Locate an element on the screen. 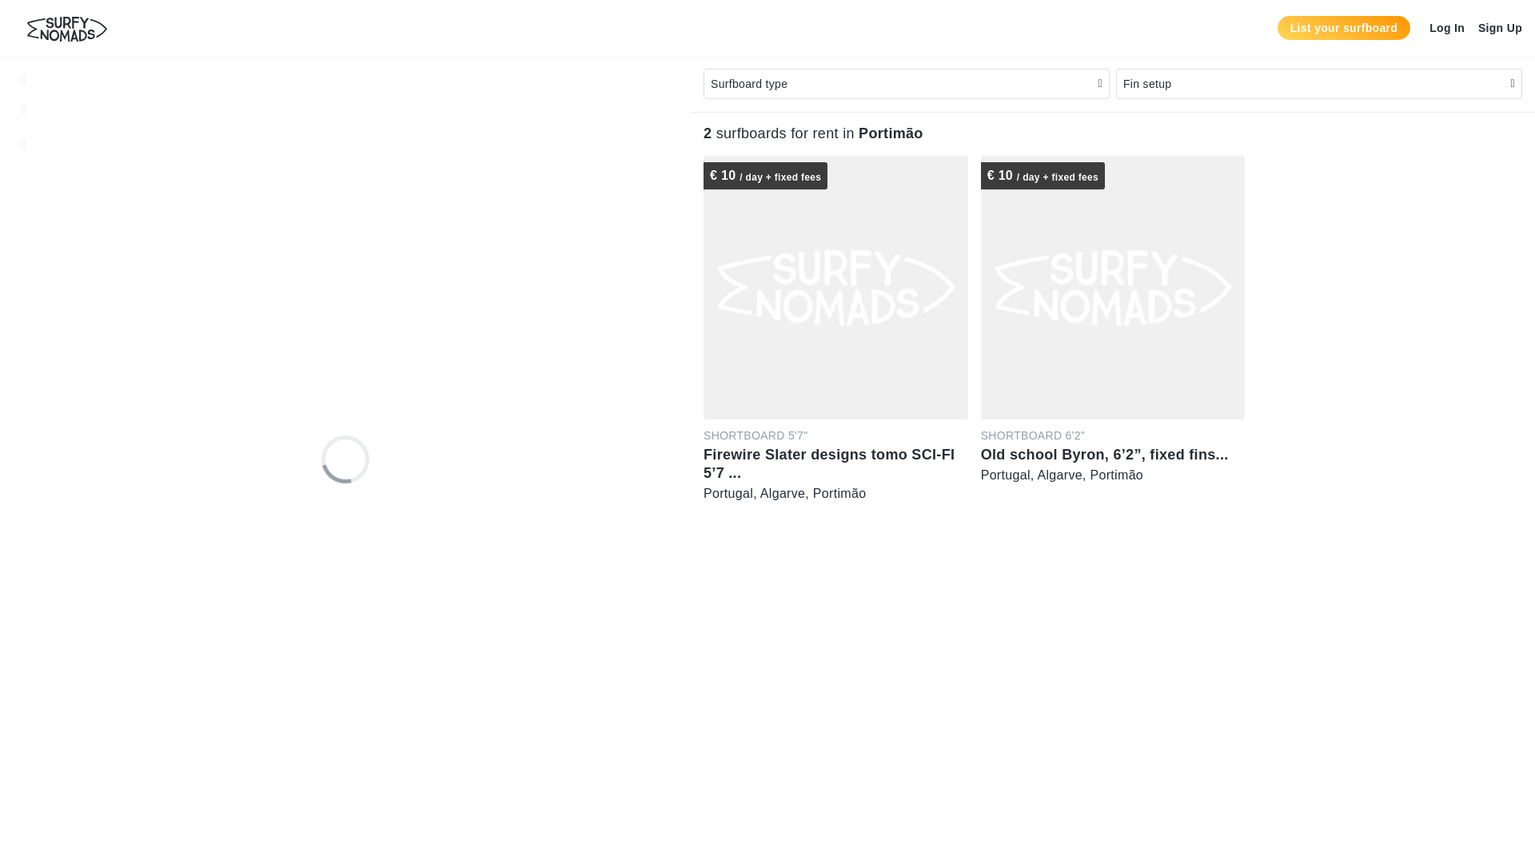 The width and height of the screenshot is (1535, 863). Surfy Nomads surf rental is located at coordinates (66, 29).